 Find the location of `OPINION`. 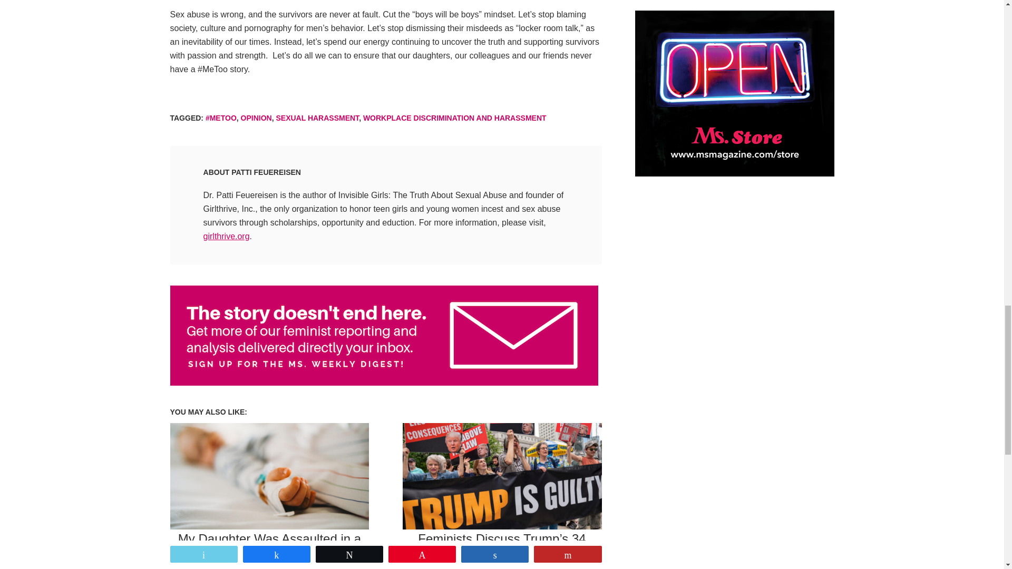

OPINION is located at coordinates (256, 118).